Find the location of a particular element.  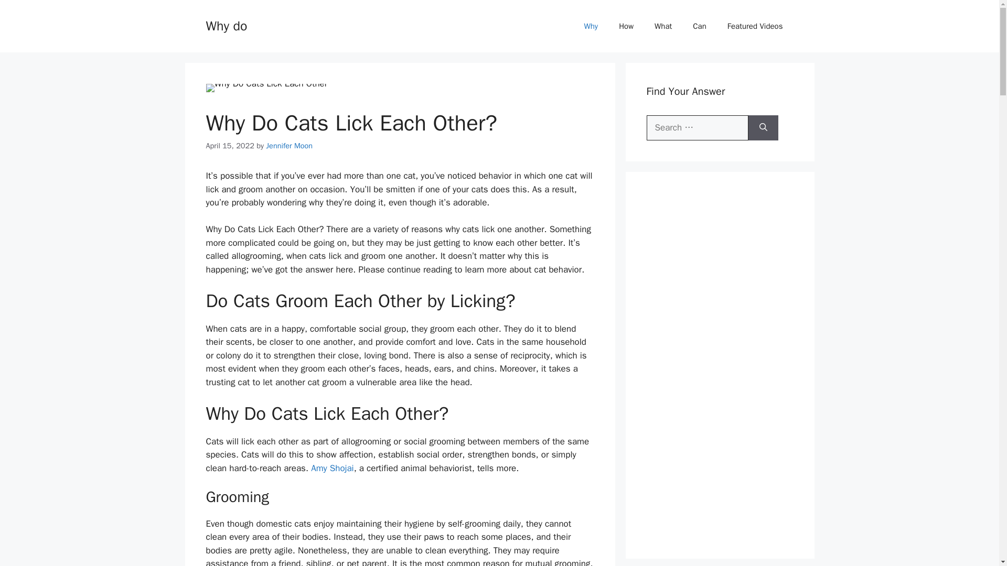

Featured Videos is located at coordinates (755, 26).